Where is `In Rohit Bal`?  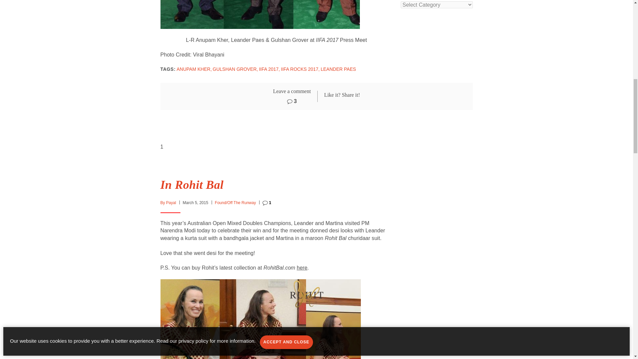
In Rohit Bal is located at coordinates (191, 184).